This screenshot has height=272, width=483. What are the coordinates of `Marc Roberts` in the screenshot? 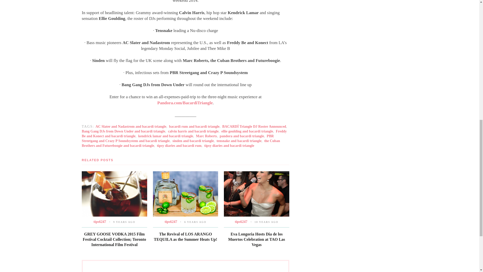 It's located at (206, 136).